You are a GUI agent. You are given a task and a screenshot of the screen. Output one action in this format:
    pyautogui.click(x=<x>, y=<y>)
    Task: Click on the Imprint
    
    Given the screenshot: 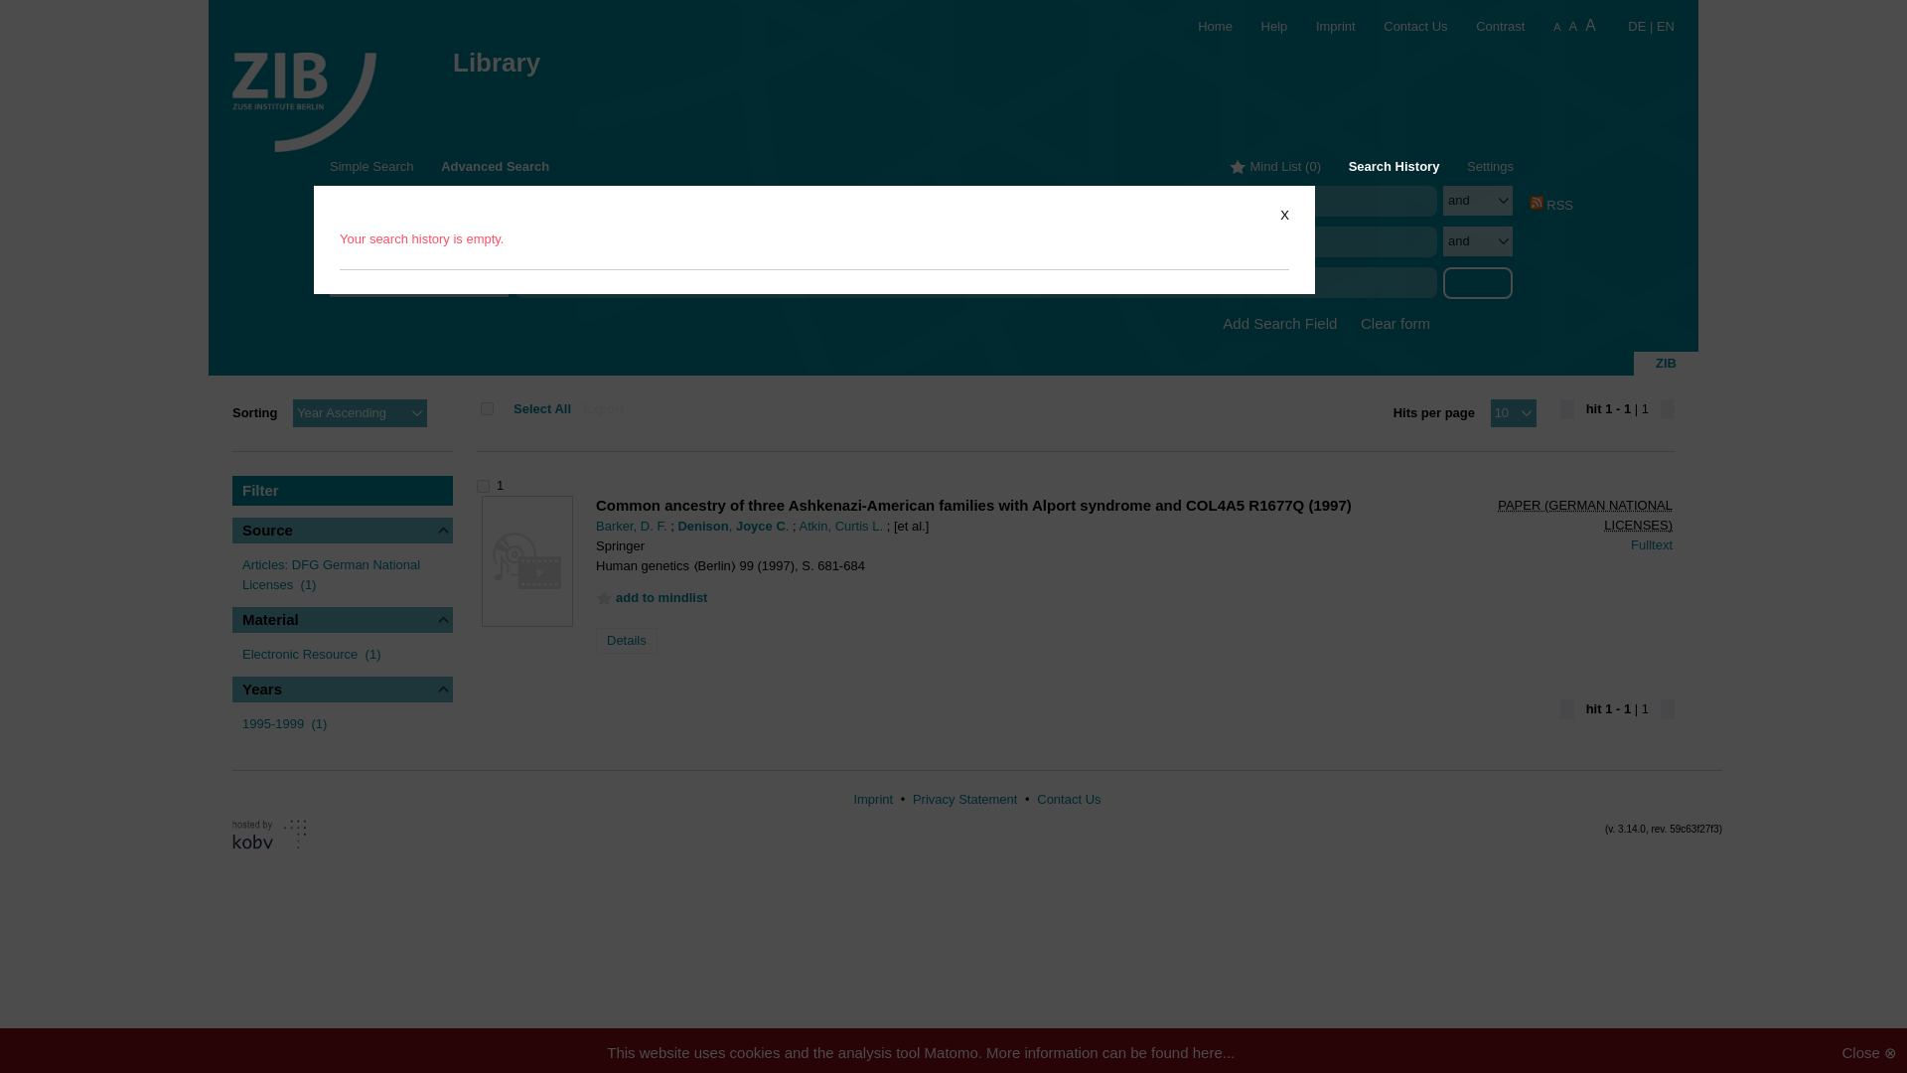 What is the action you would take?
    pyautogui.click(x=1323, y=26)
    